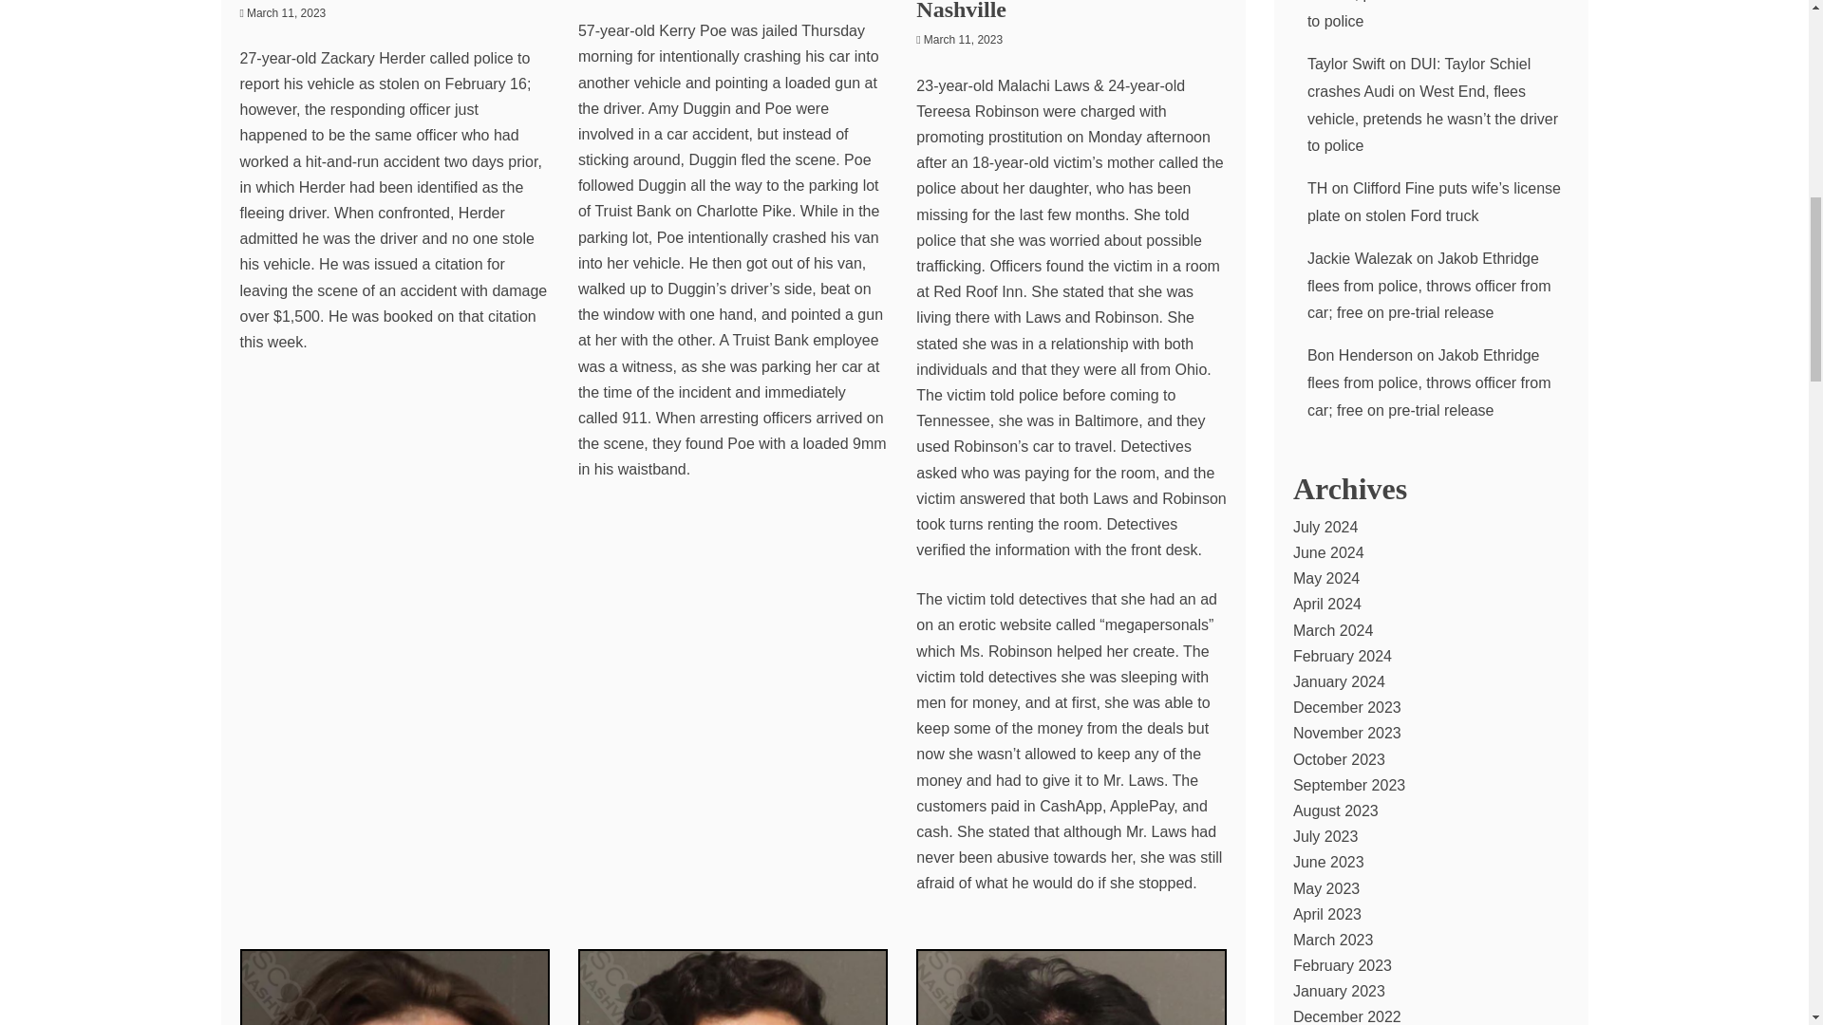 This screenshot has width=1823, height=1025. I want to click on March 11, 2023, so click(963, 39).